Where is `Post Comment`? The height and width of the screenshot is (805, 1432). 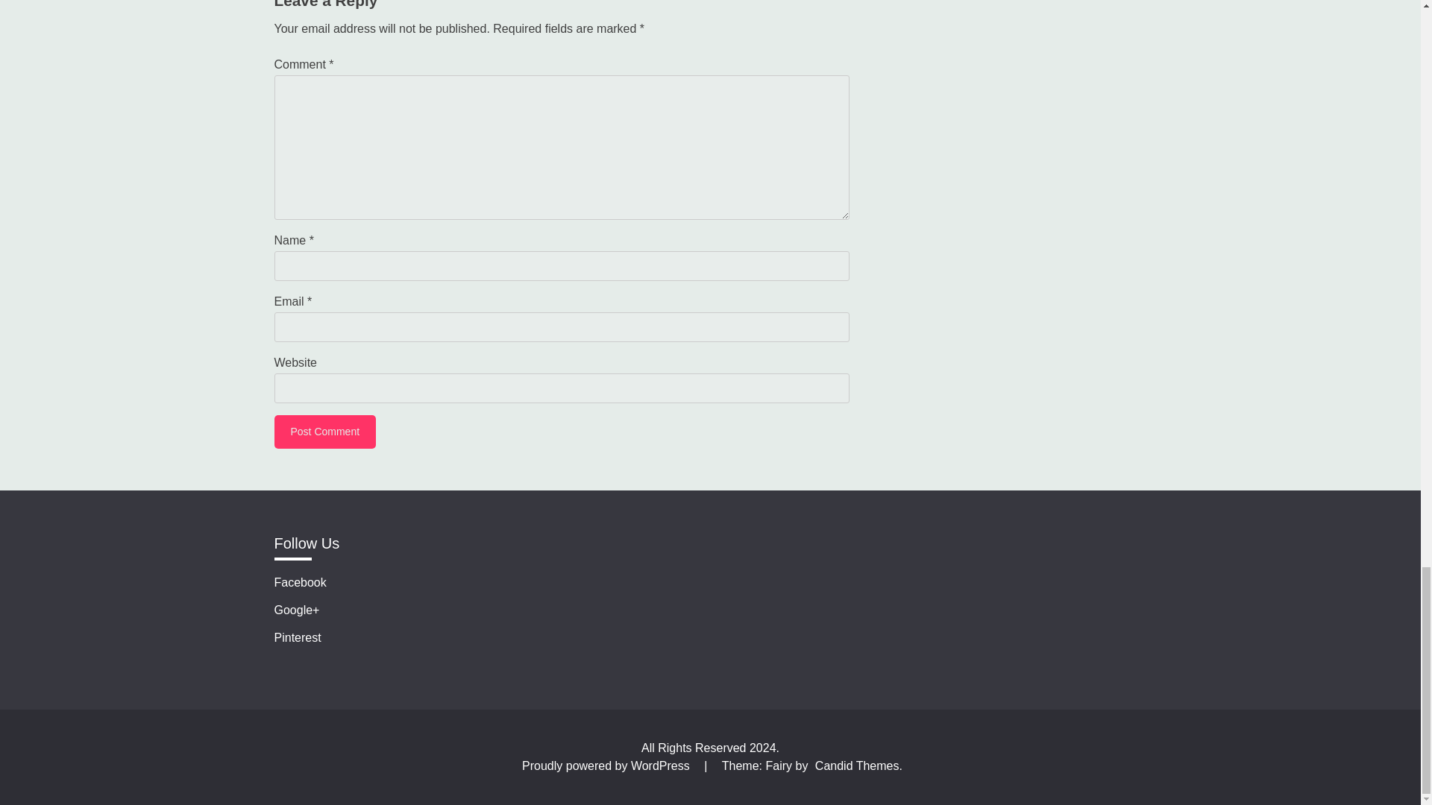
Post Comment is located at coordinates (325, 432).